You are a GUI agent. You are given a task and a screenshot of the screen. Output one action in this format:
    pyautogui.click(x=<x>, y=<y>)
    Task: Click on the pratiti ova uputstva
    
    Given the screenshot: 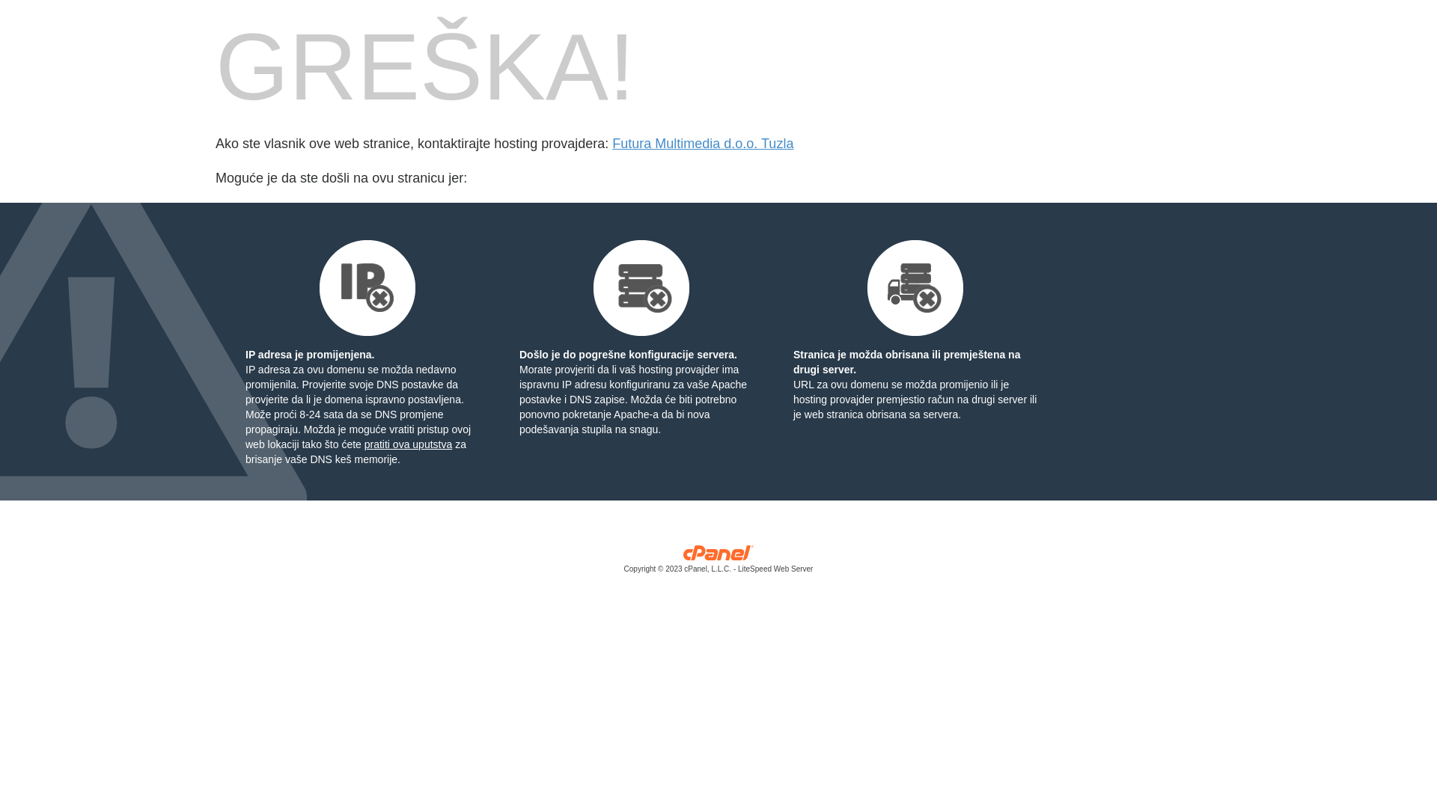 What is the action you would take?
    pyautogui.click(x=409, y=444)
    